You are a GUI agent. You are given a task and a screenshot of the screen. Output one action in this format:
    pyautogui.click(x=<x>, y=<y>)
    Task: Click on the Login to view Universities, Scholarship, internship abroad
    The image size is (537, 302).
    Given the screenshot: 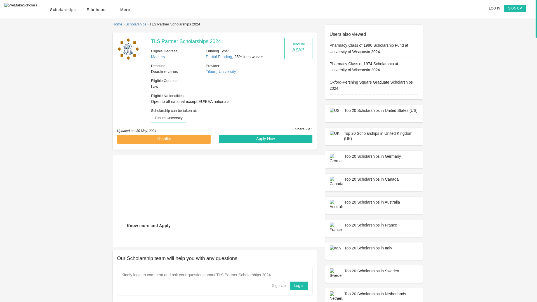 What is the action you would take?
    pyautogui.click(x=494, y=8)
    